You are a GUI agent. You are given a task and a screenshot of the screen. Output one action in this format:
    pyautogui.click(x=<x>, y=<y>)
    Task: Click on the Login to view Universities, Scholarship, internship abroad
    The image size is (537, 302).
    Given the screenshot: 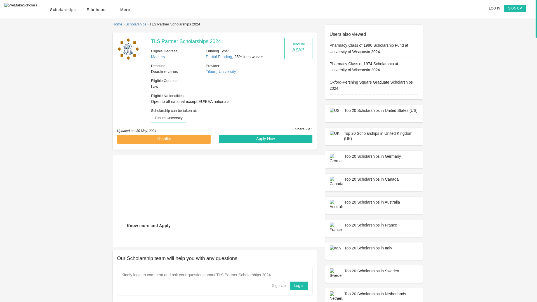 What is the action you would take?
    pyautogui.click(x=494, y=8)
    